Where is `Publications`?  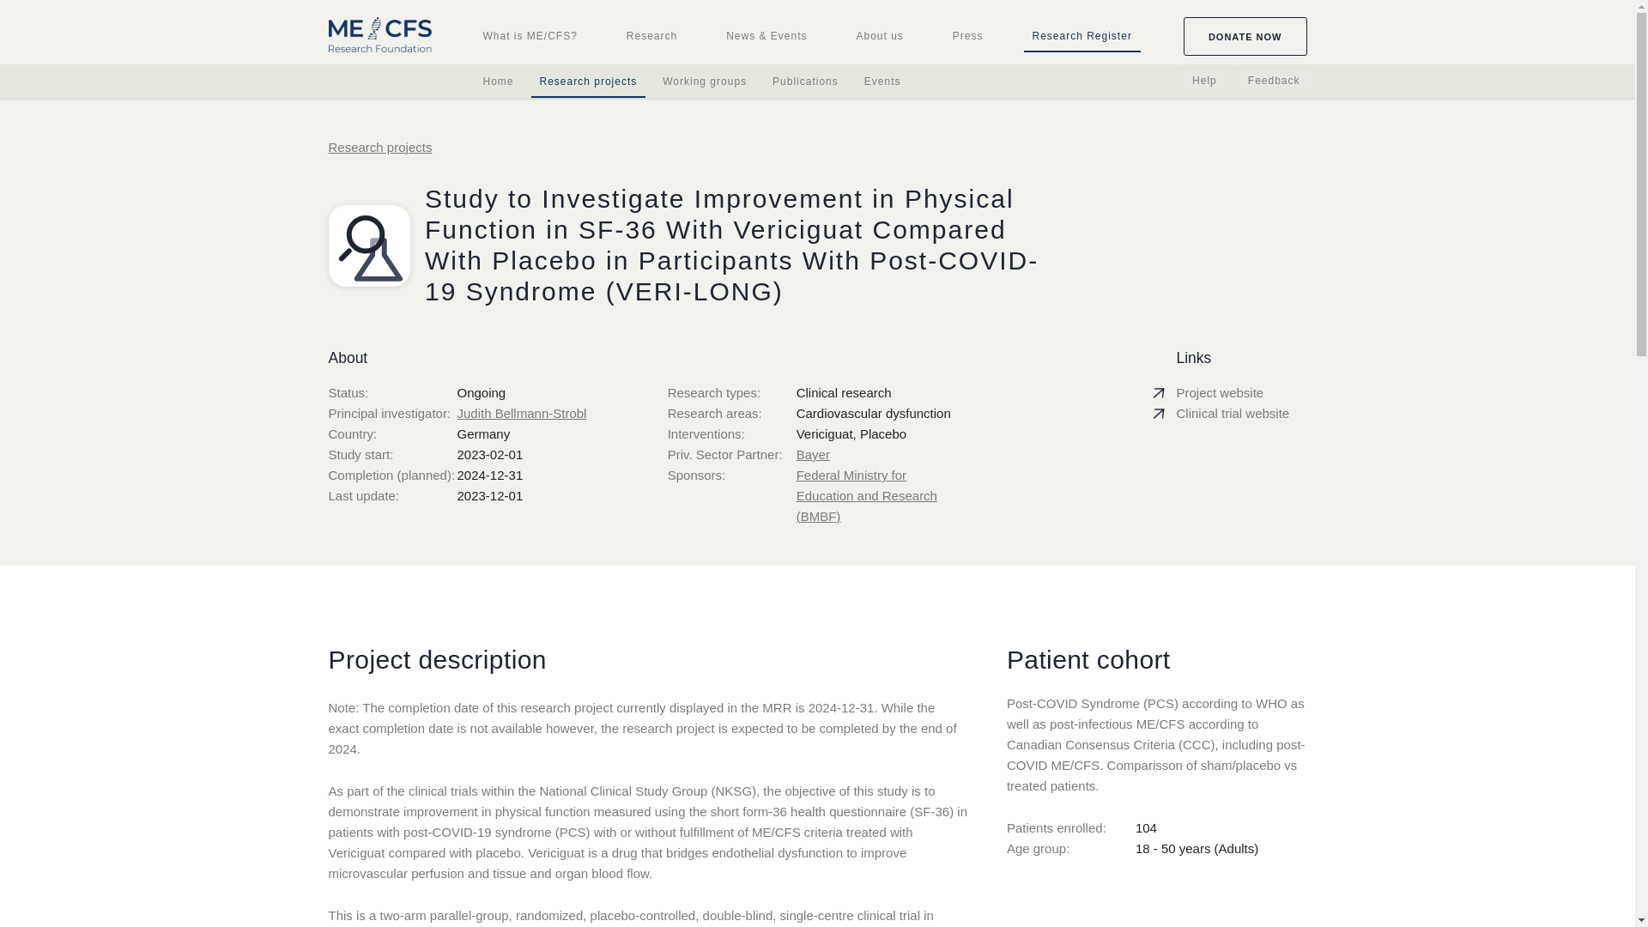 Publications is located at coordinates (805, 81).